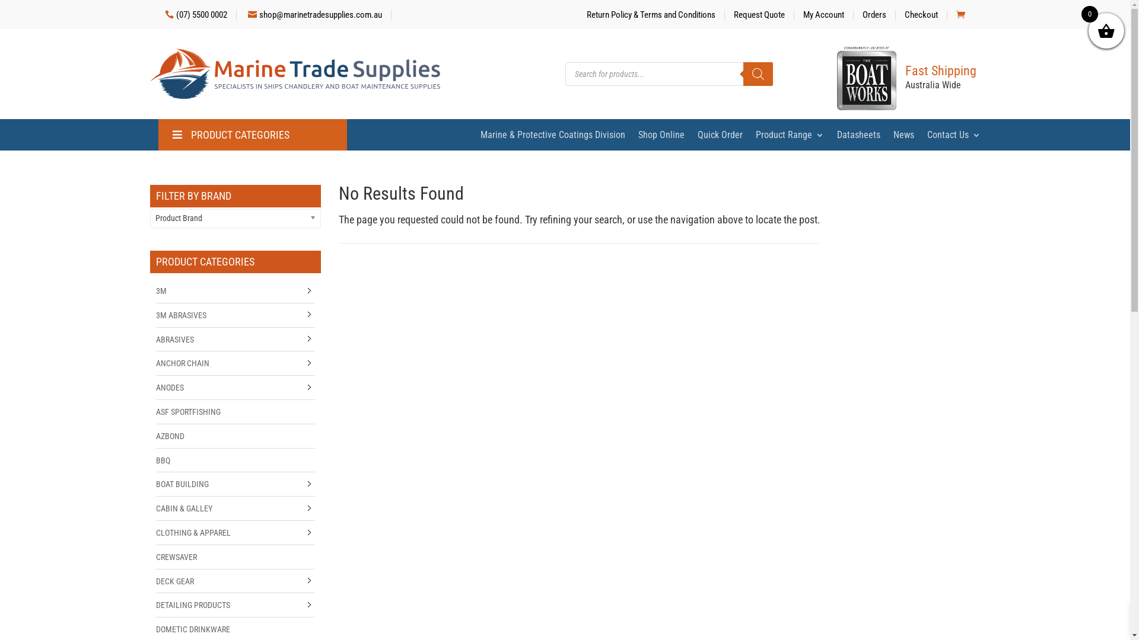 This screenshot has width=1139, height=640. Describe the element at coordinates (651, 14) in the screenshot. I see `Return Policy & Terms and Conditions` at that location.